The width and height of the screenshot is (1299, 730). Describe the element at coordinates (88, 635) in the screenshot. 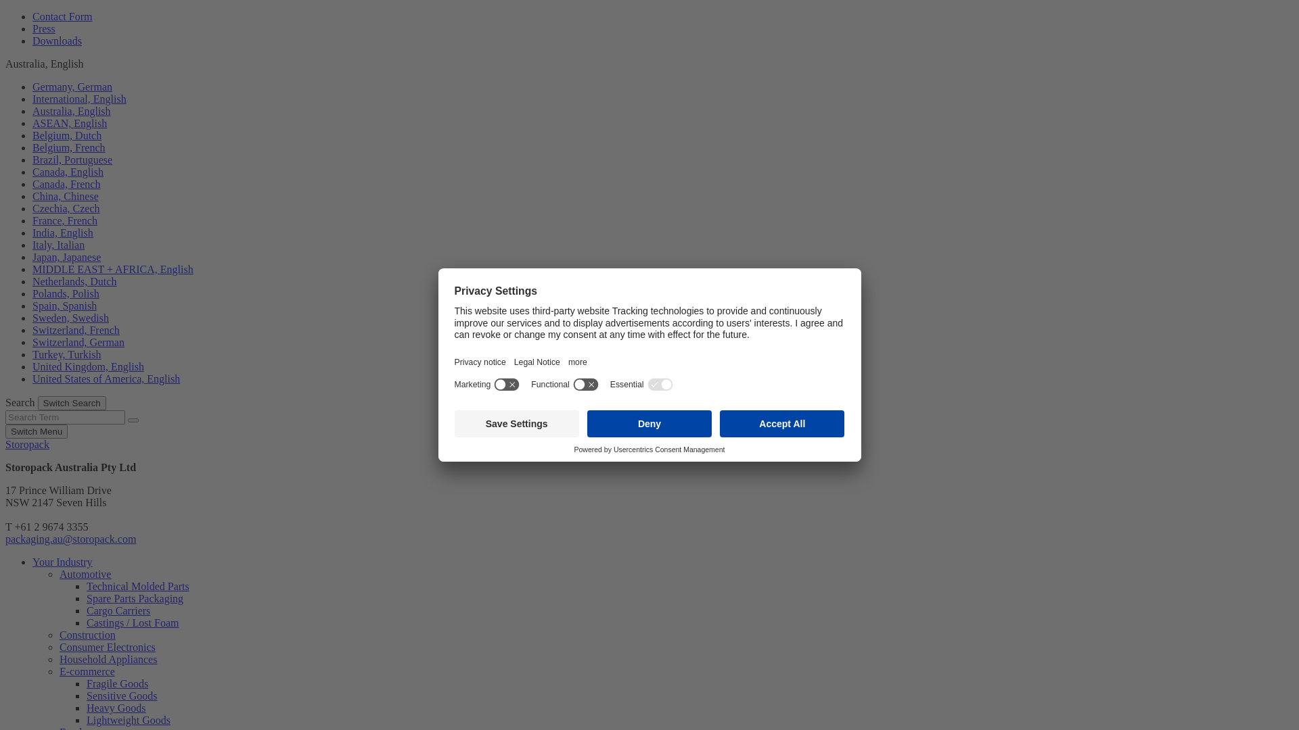

I see `Construction` at that location.